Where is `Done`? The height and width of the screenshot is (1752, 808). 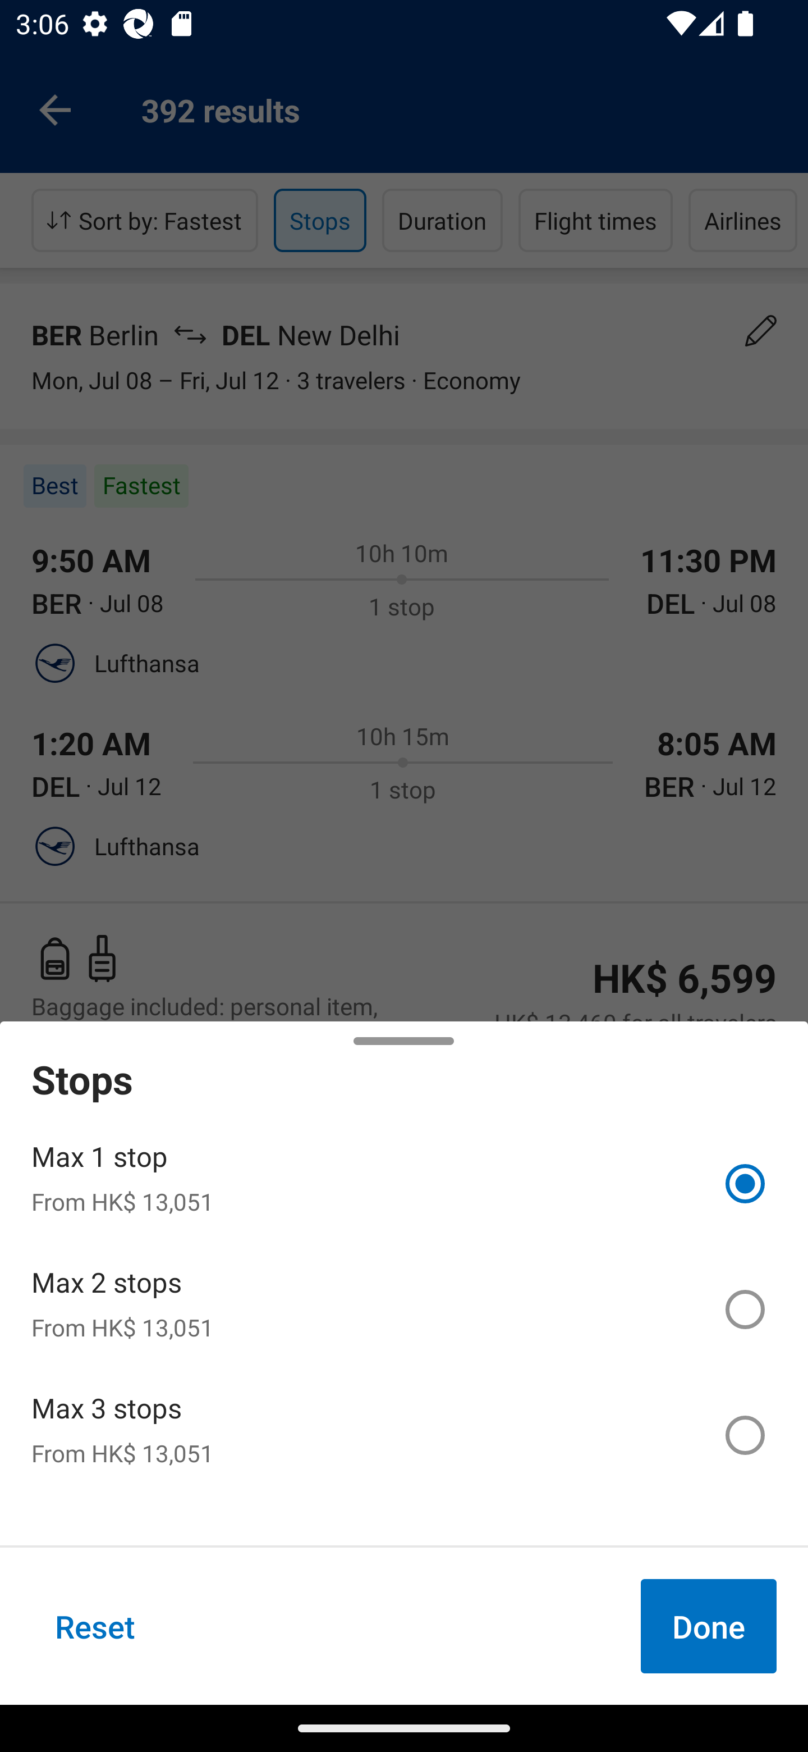
Done is located at coordinates (708, 1626).